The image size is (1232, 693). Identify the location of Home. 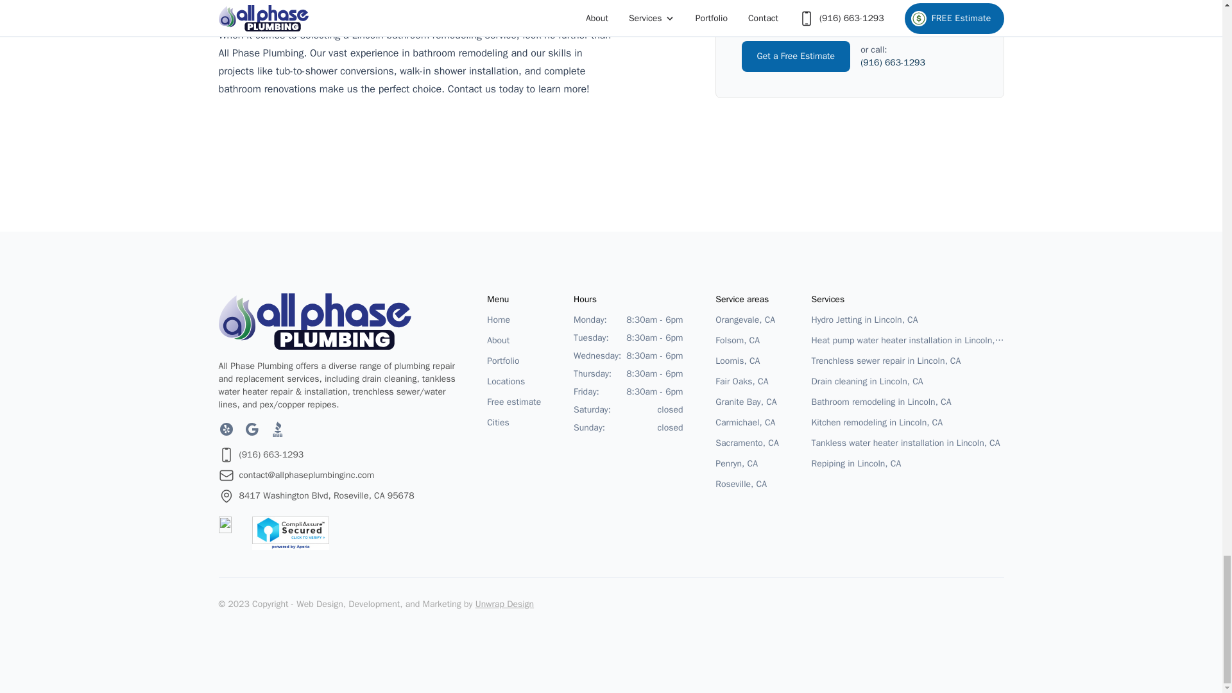
(513, 320).